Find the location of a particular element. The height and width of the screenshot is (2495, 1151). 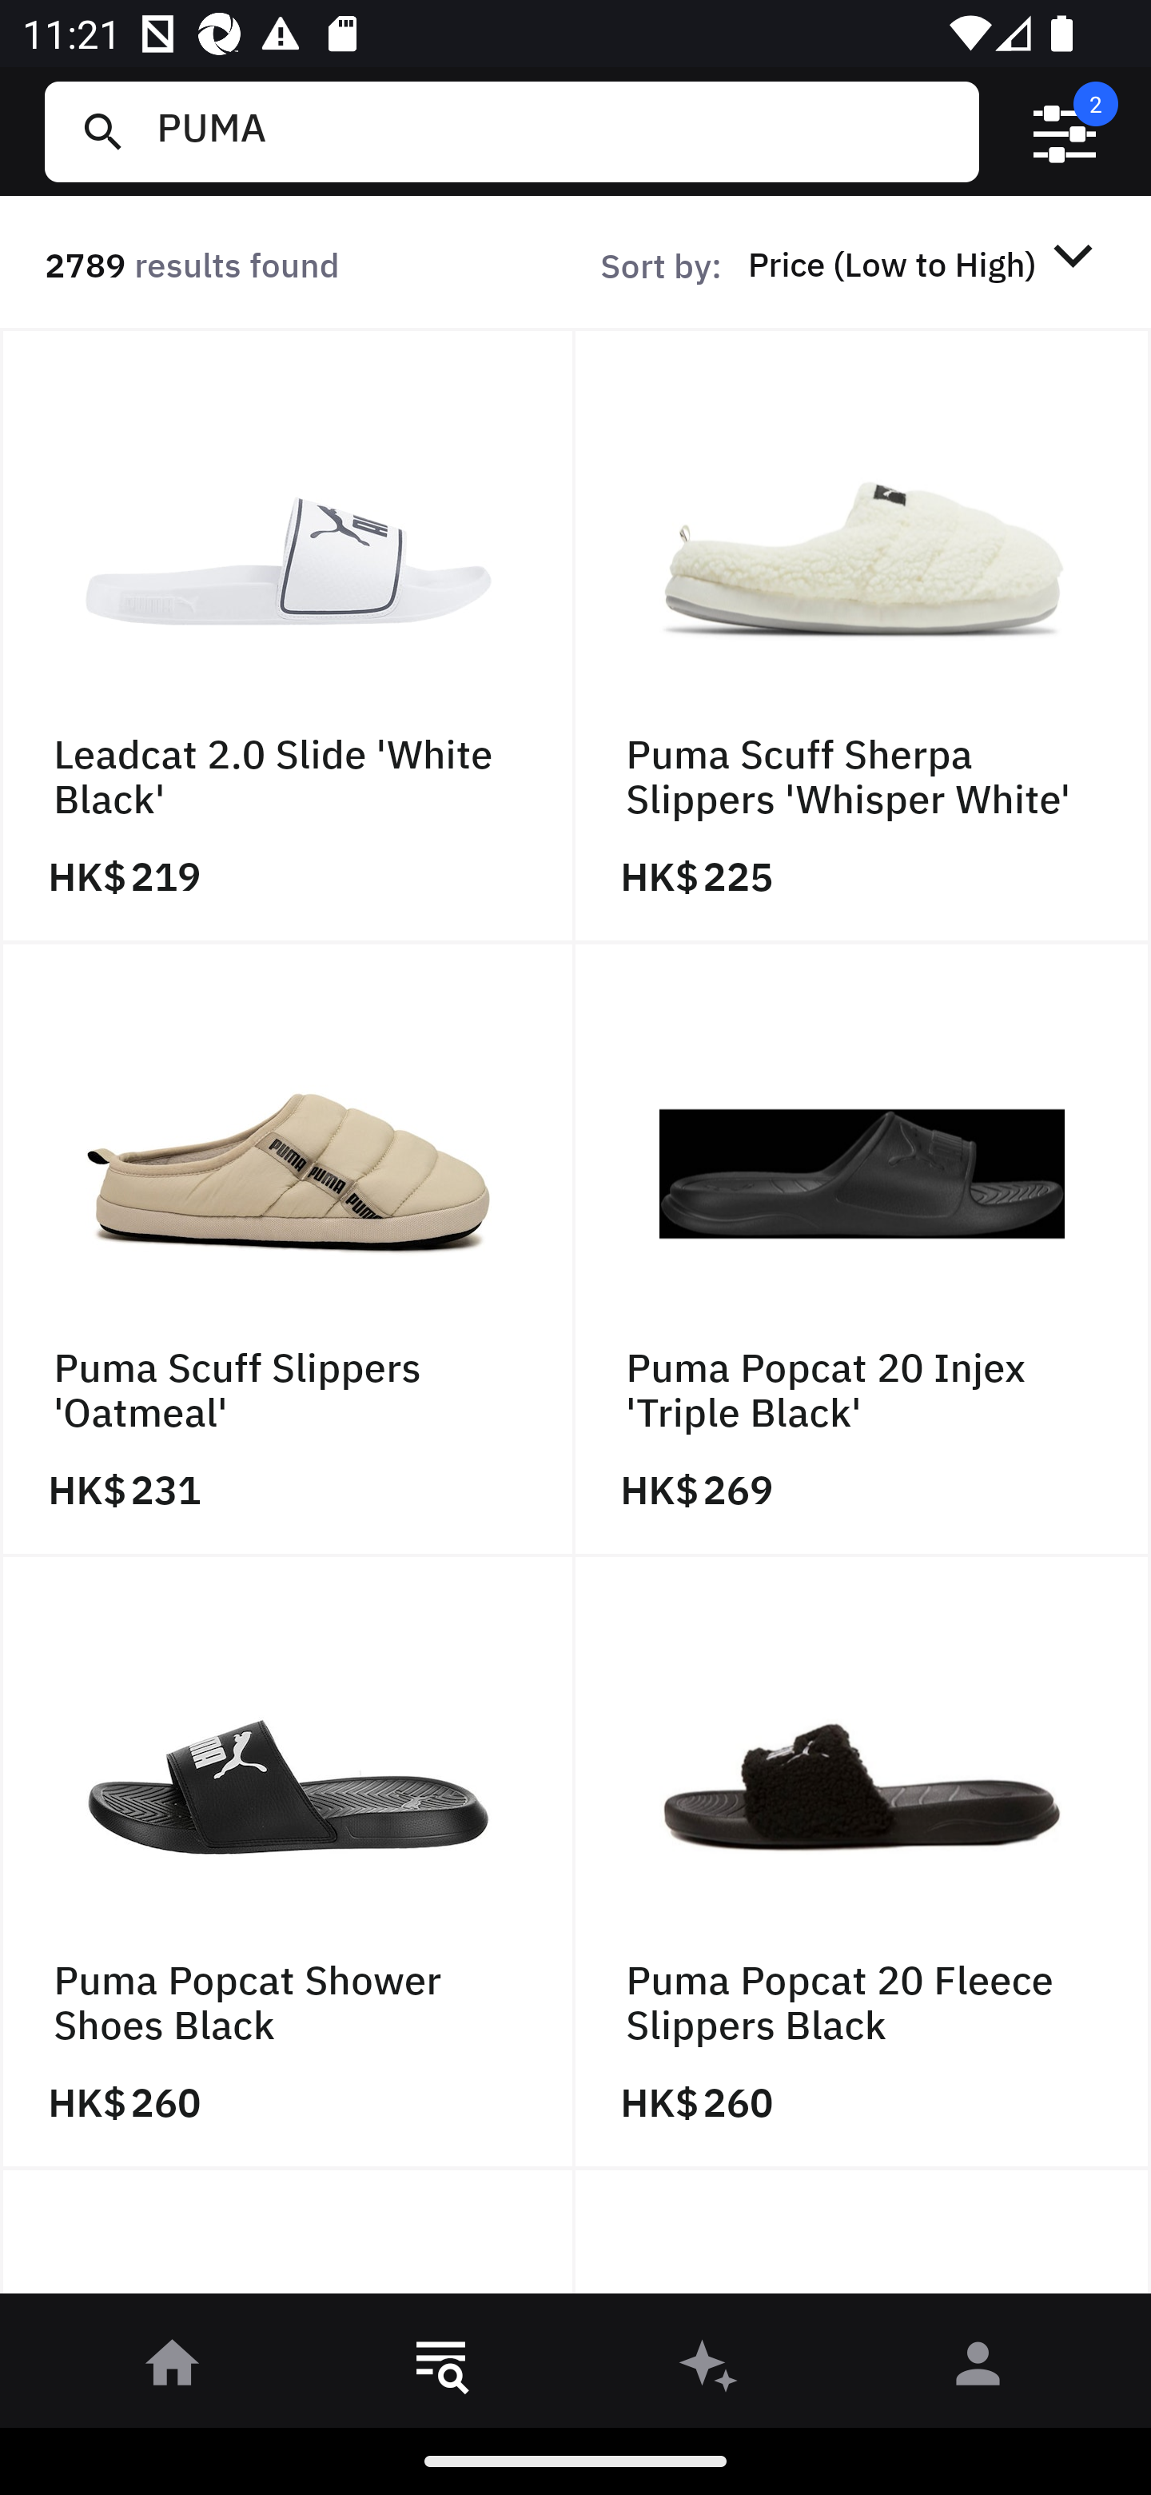

Puma Popcat Shower Shoes Black HK$ 260 is located at coordinates (288, 1863).